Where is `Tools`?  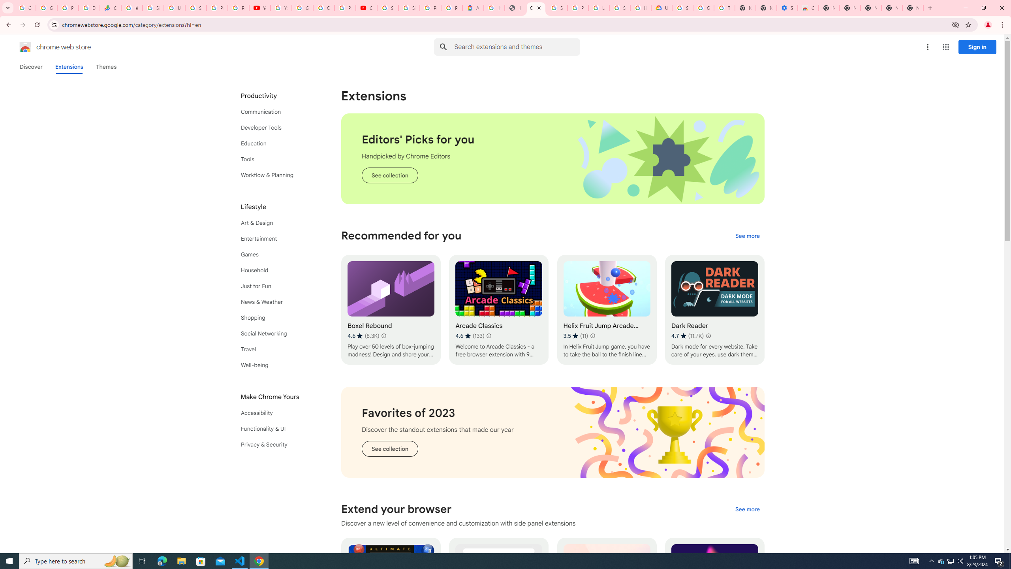 Tools is located at coordinates (277, 159).